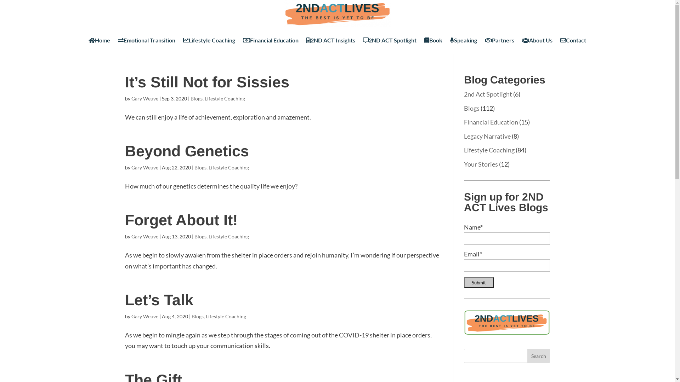  I want to click on 2ND ACT Spotlight, so click(390, 40).